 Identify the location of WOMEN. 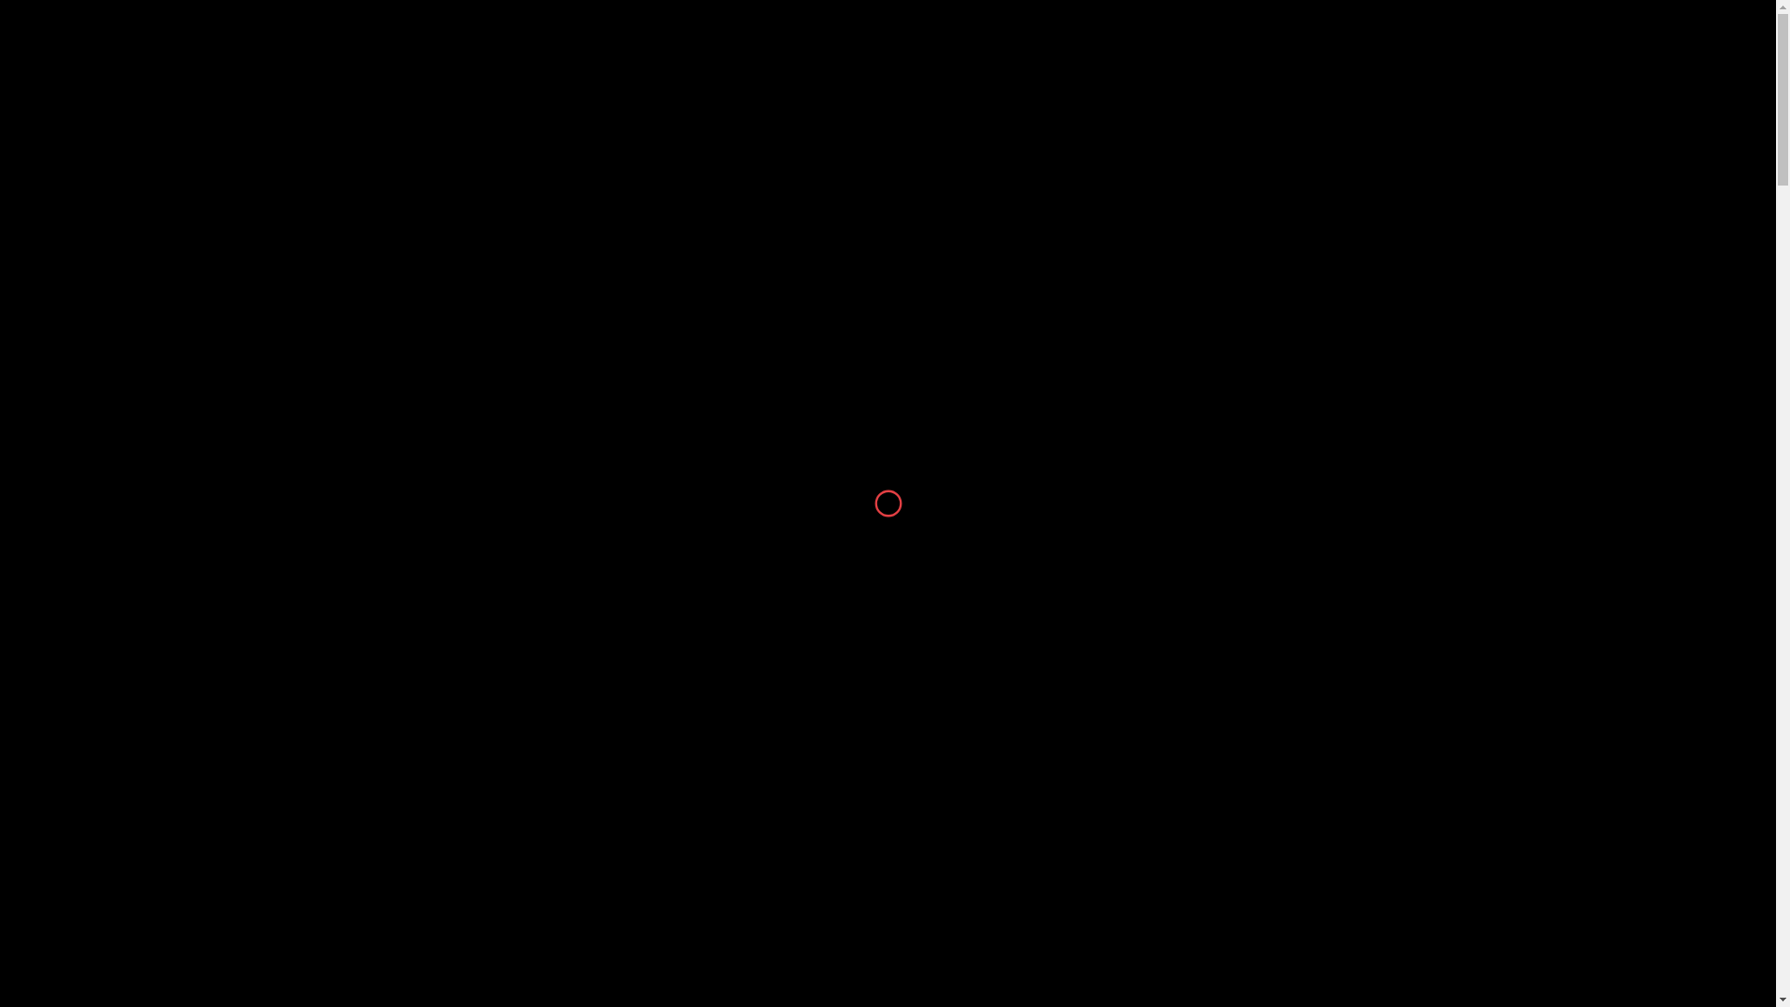
(377, 63).